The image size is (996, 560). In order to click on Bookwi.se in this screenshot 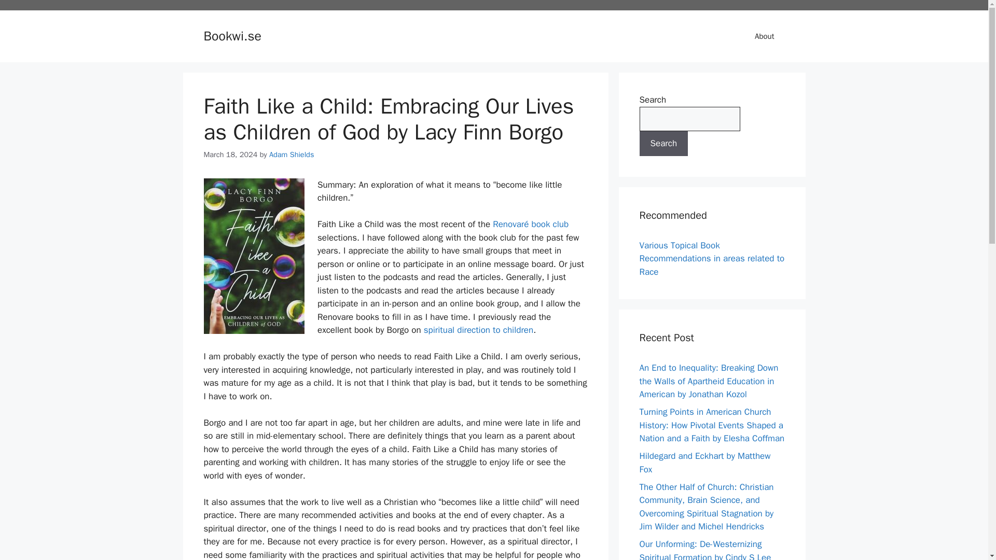, I will do `click(232, 36)`.